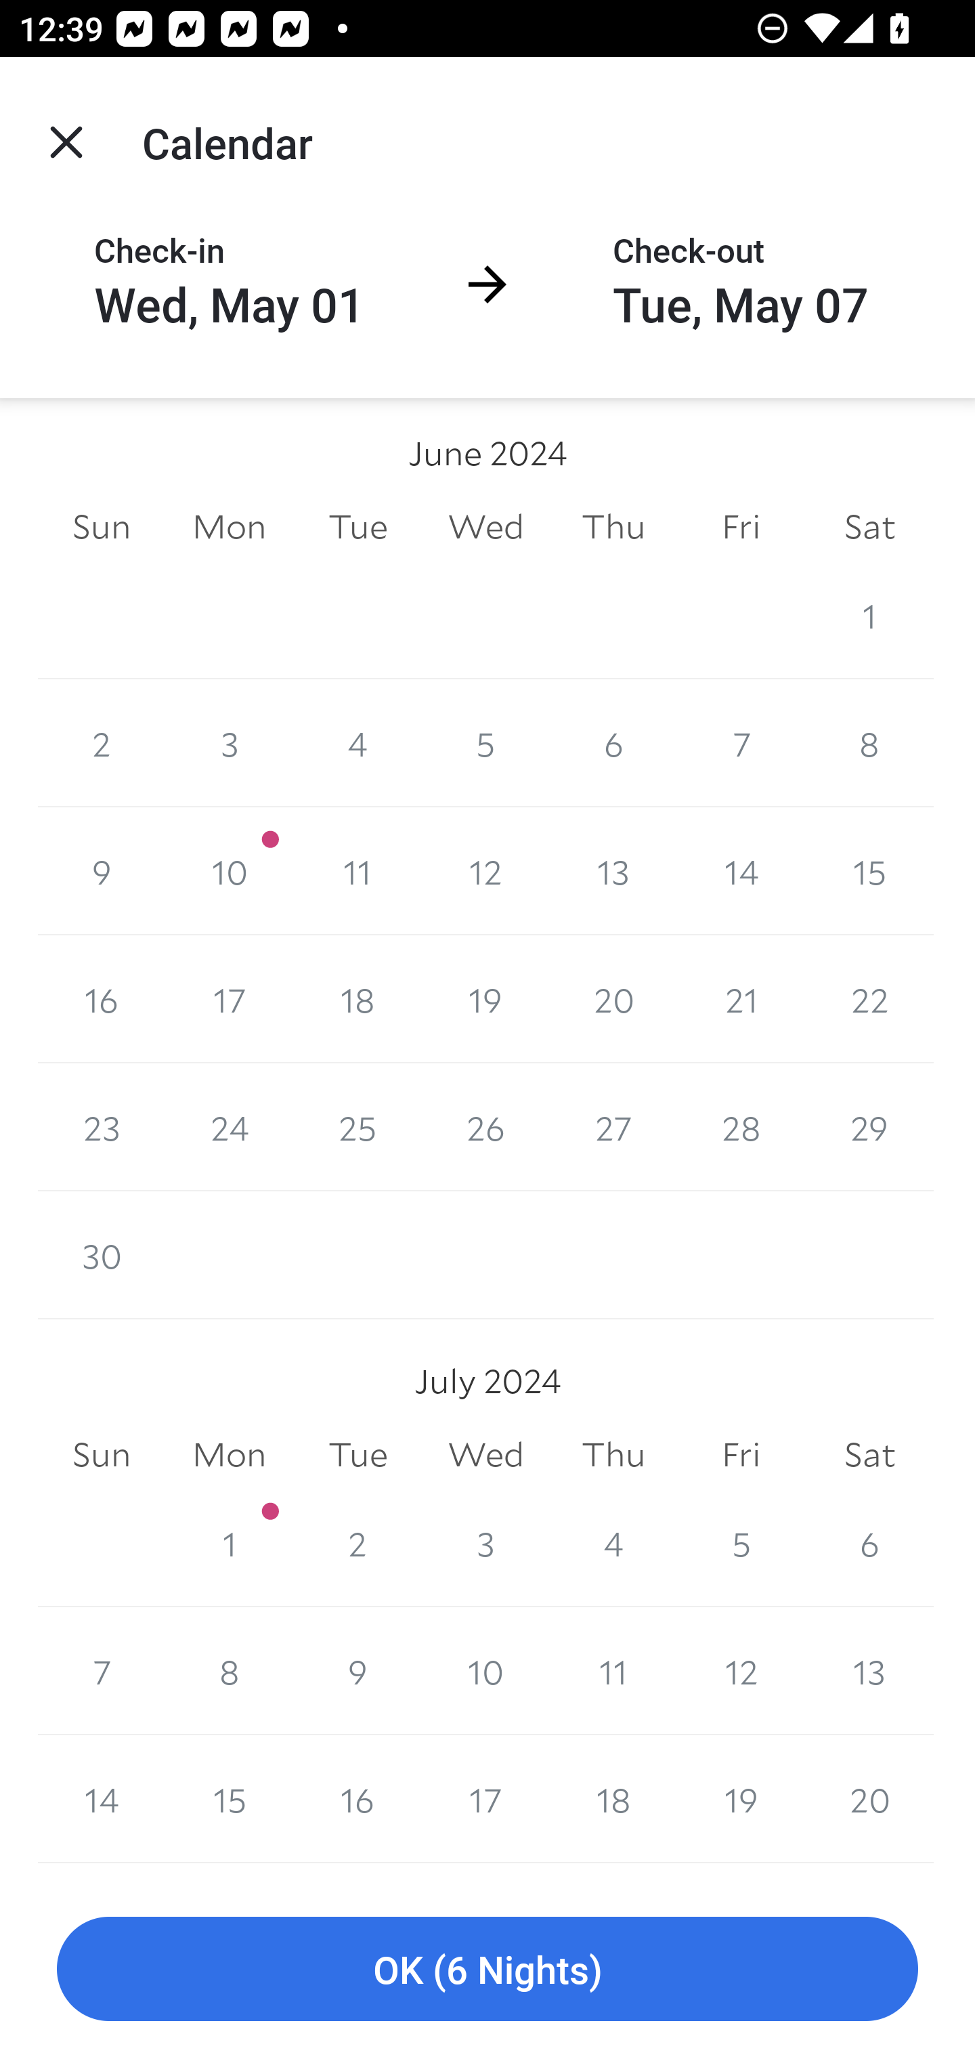 The height and width of the screenshot is (2059, 975). Describe the element at coordinates (613, 998) in the screenshot. I see `20 20 June 2024` at that location.